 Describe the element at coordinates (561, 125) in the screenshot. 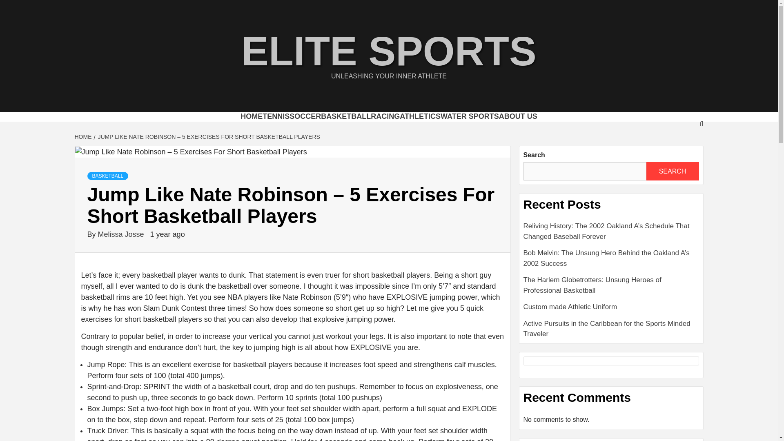

I see `ABOUT US` at that location.